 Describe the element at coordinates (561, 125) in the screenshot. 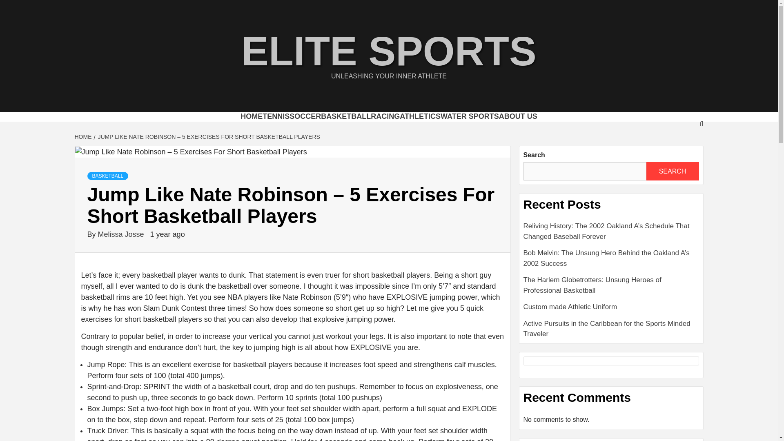

I see `ABOUT US` at that location.